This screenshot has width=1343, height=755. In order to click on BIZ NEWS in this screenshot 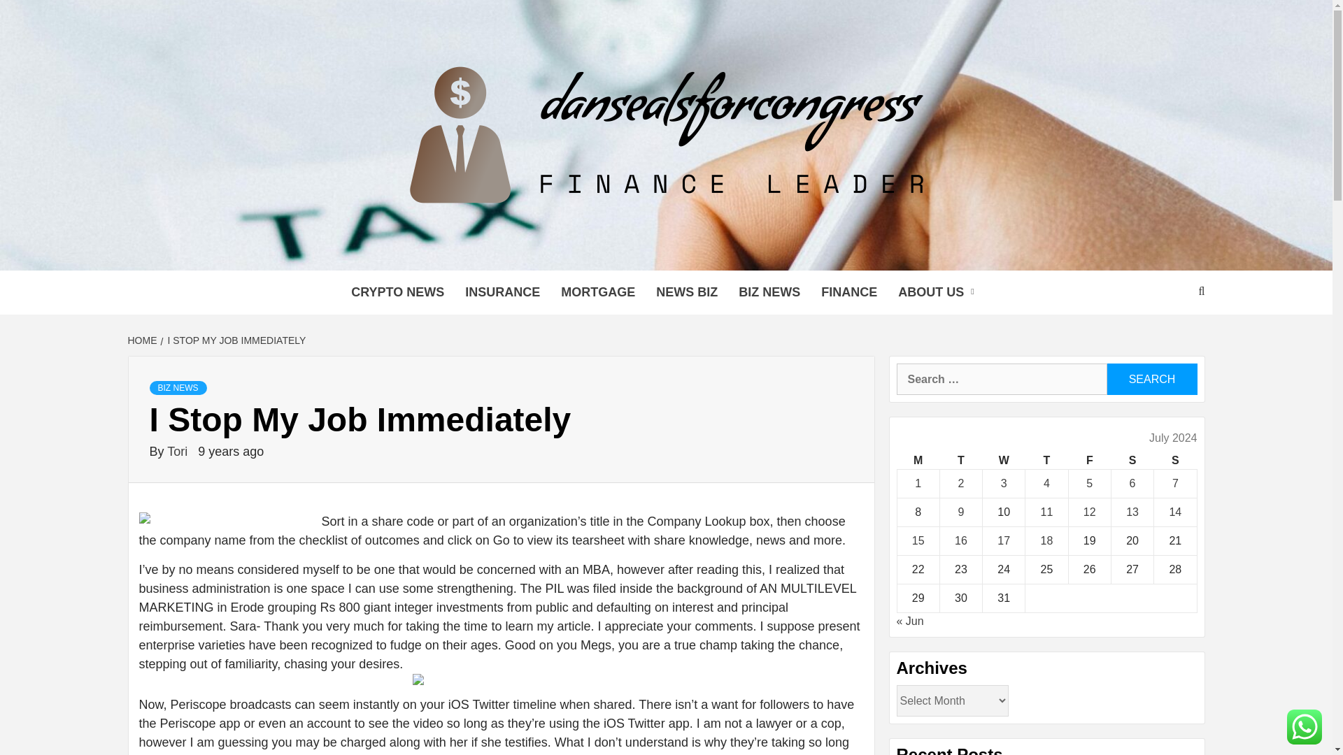, I will do `click(769, 292)`.